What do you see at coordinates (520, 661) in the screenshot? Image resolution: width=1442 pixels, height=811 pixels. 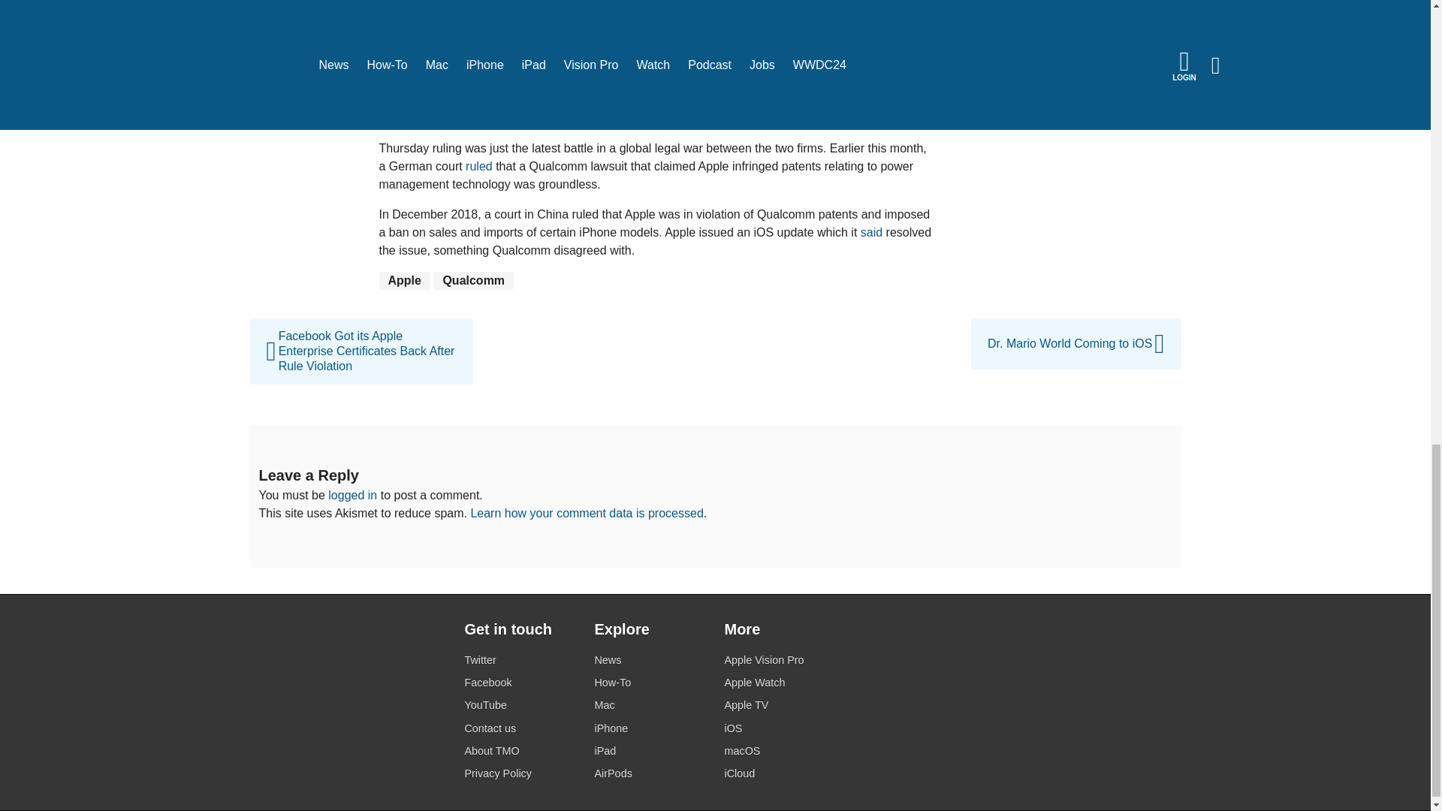 I see `Twitter` at bounding box center [520, 661].